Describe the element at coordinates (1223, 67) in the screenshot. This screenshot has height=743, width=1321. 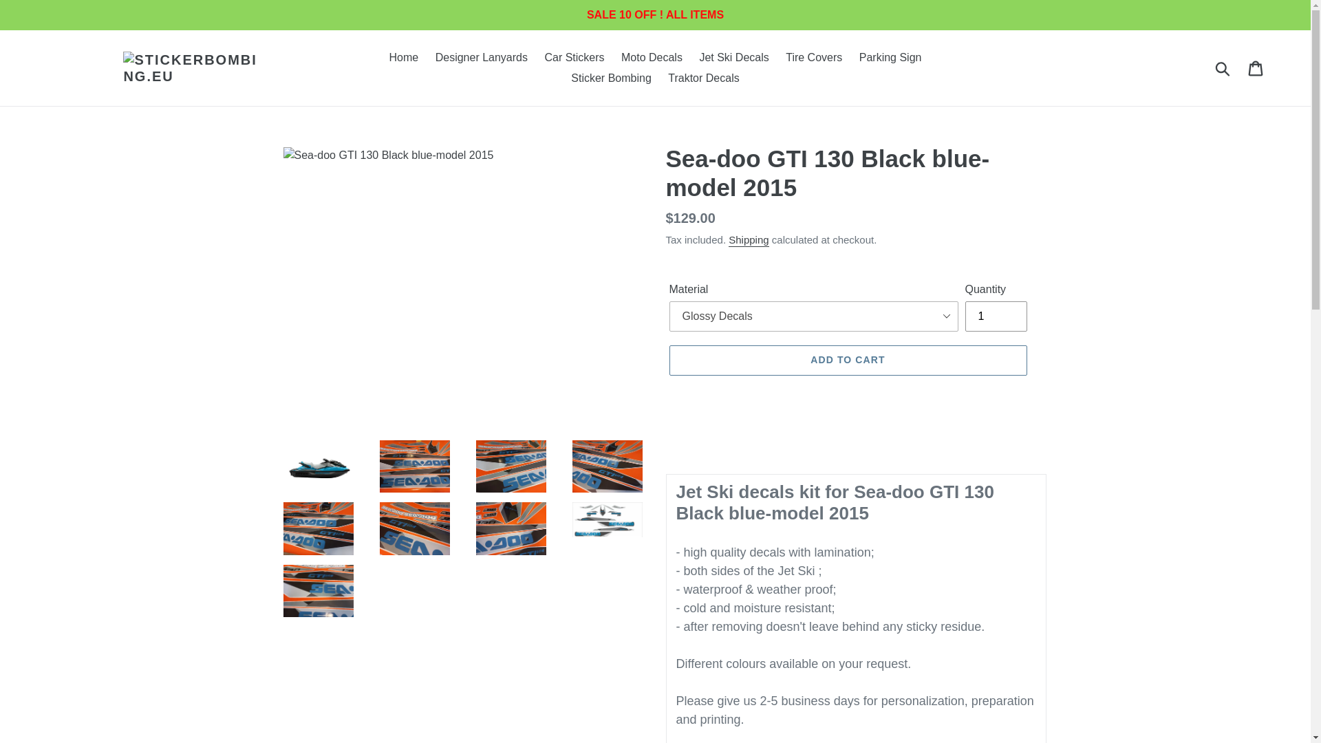
I see `Submit` at that location.